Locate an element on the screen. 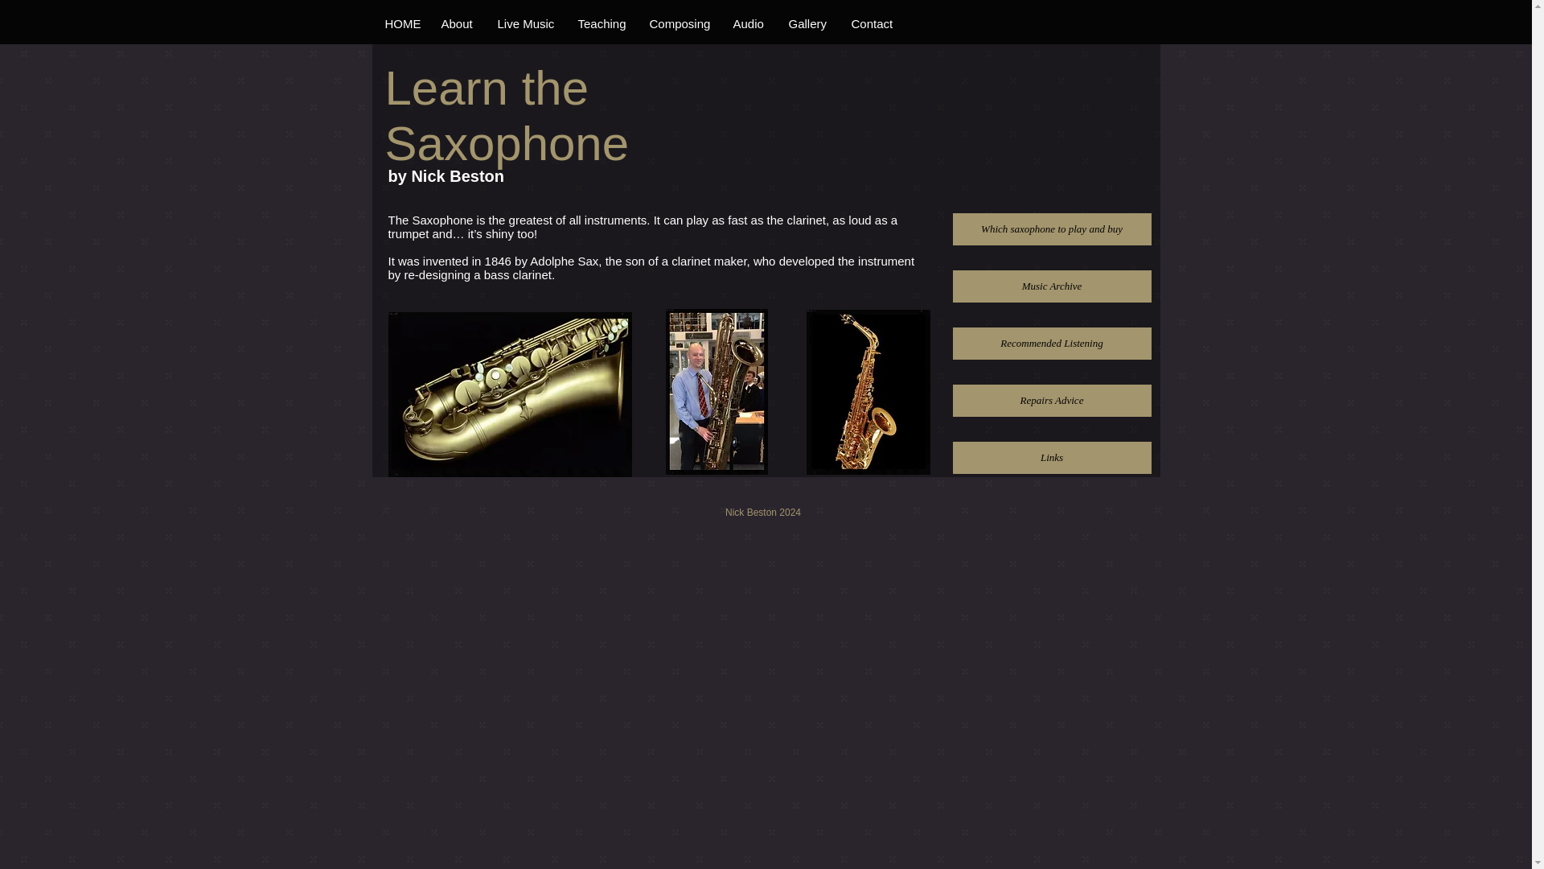 This screenshot has width=1544, height=869. Audio is located at coordinates (748, 24).